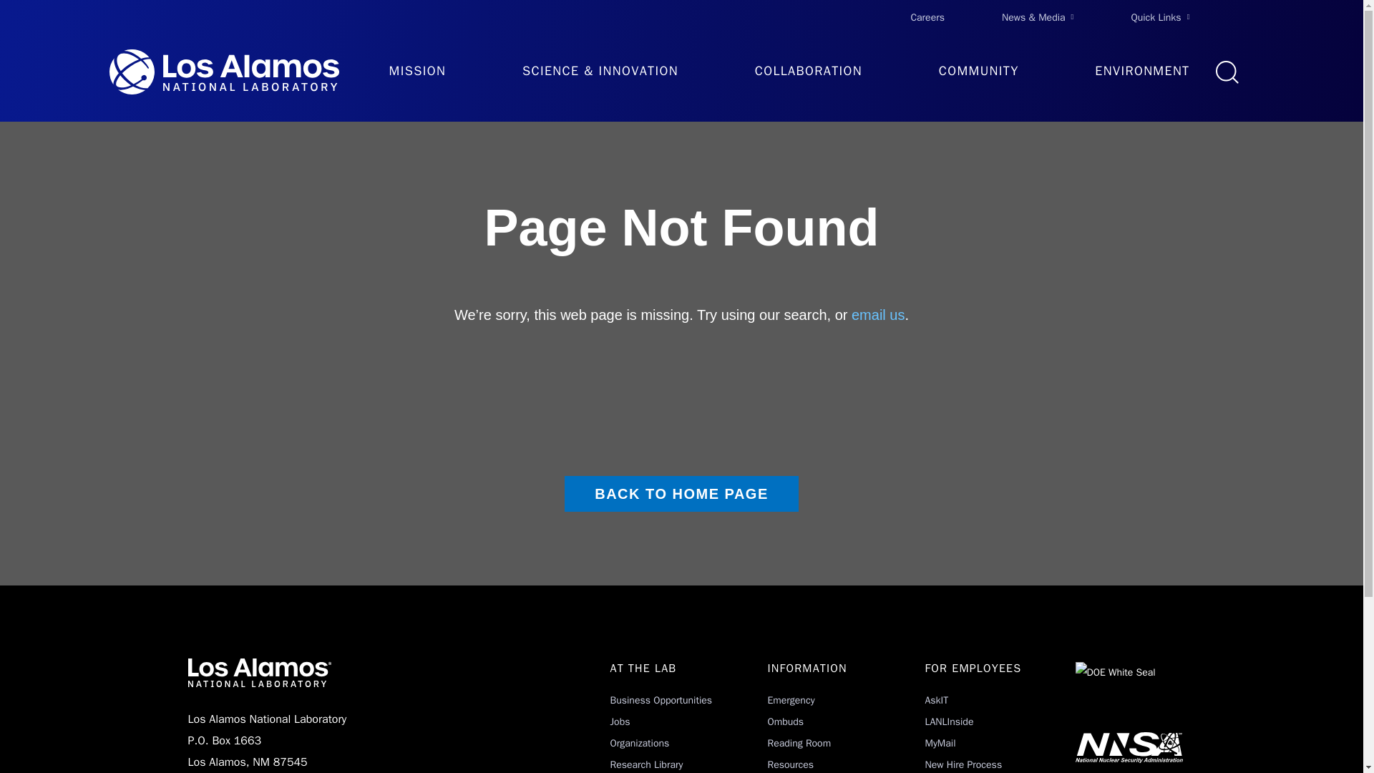 The width and height of the screenshot is (1374, 773). What do you see at coordinates (785, 721) in the screenshot?
I see `Ombuds` at bounding box center [785, 721].